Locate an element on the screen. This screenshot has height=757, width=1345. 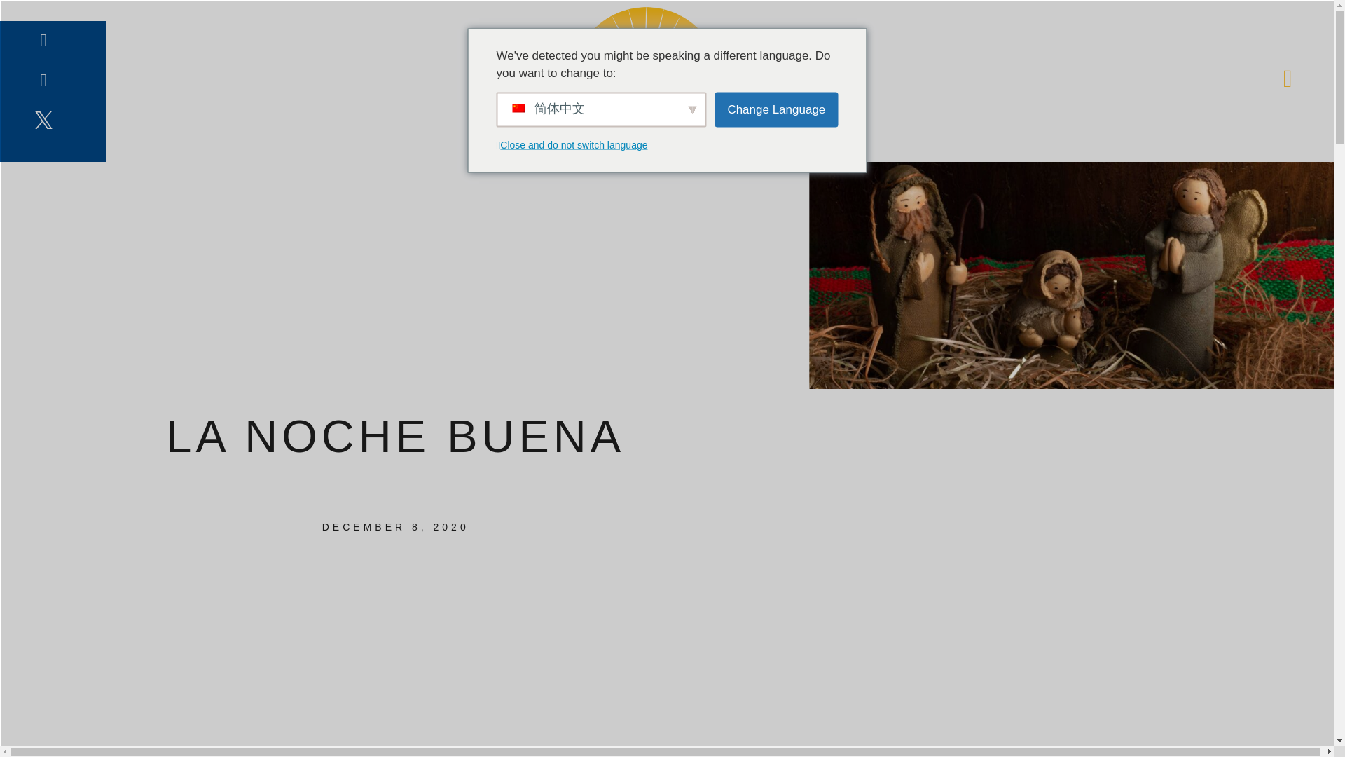
Close and do not switch language is located at coordinates (498, 146).